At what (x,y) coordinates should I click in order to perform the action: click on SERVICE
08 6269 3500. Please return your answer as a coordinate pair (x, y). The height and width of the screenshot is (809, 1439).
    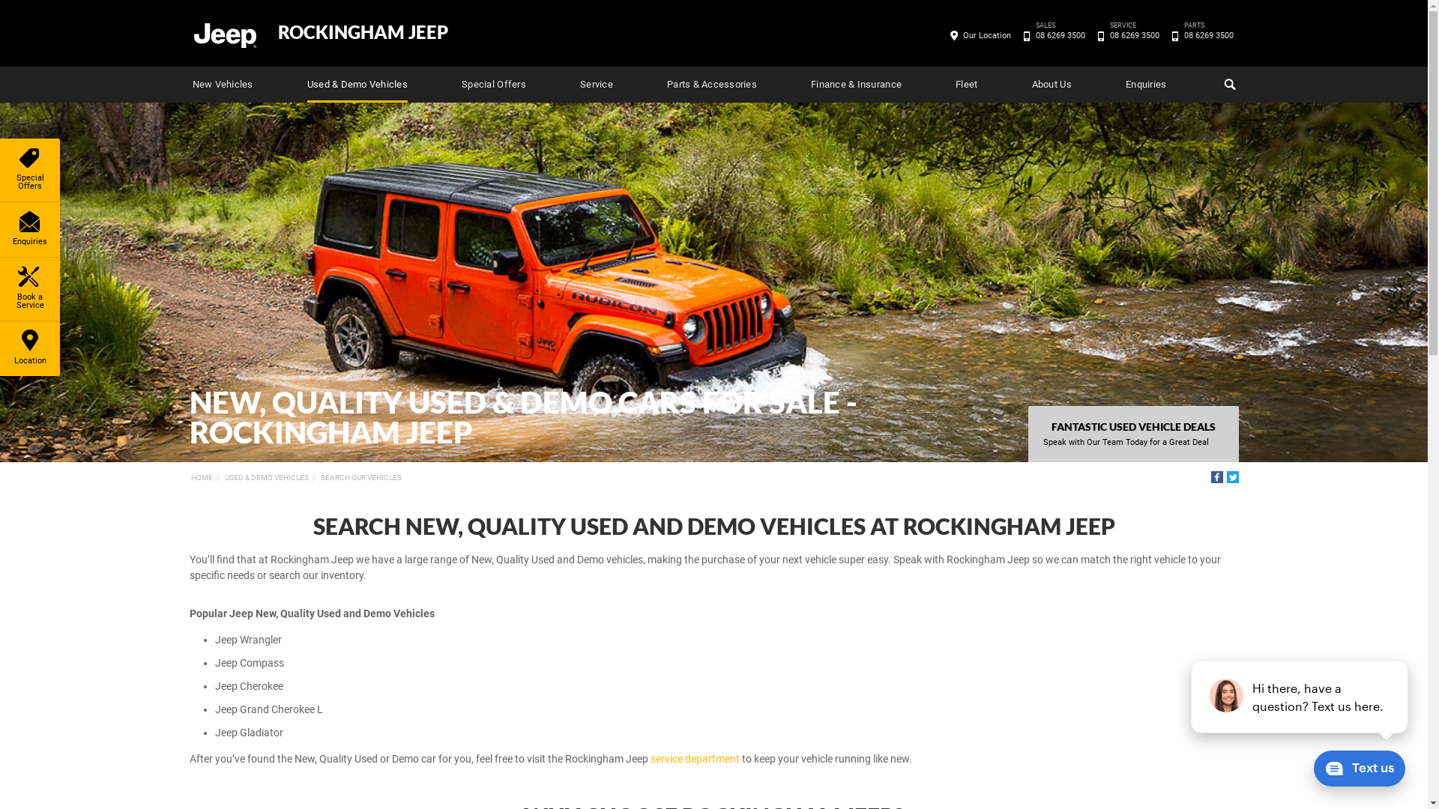
    Looking at the image, I should click on (1135, 36).